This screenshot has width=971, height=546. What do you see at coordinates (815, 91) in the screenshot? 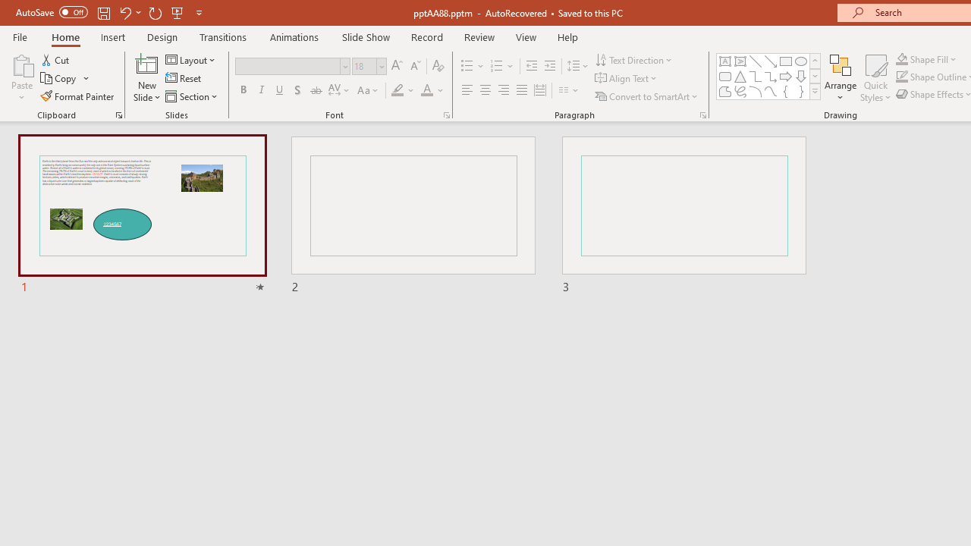
I see `Shapes` at bounding box center [815, 91].